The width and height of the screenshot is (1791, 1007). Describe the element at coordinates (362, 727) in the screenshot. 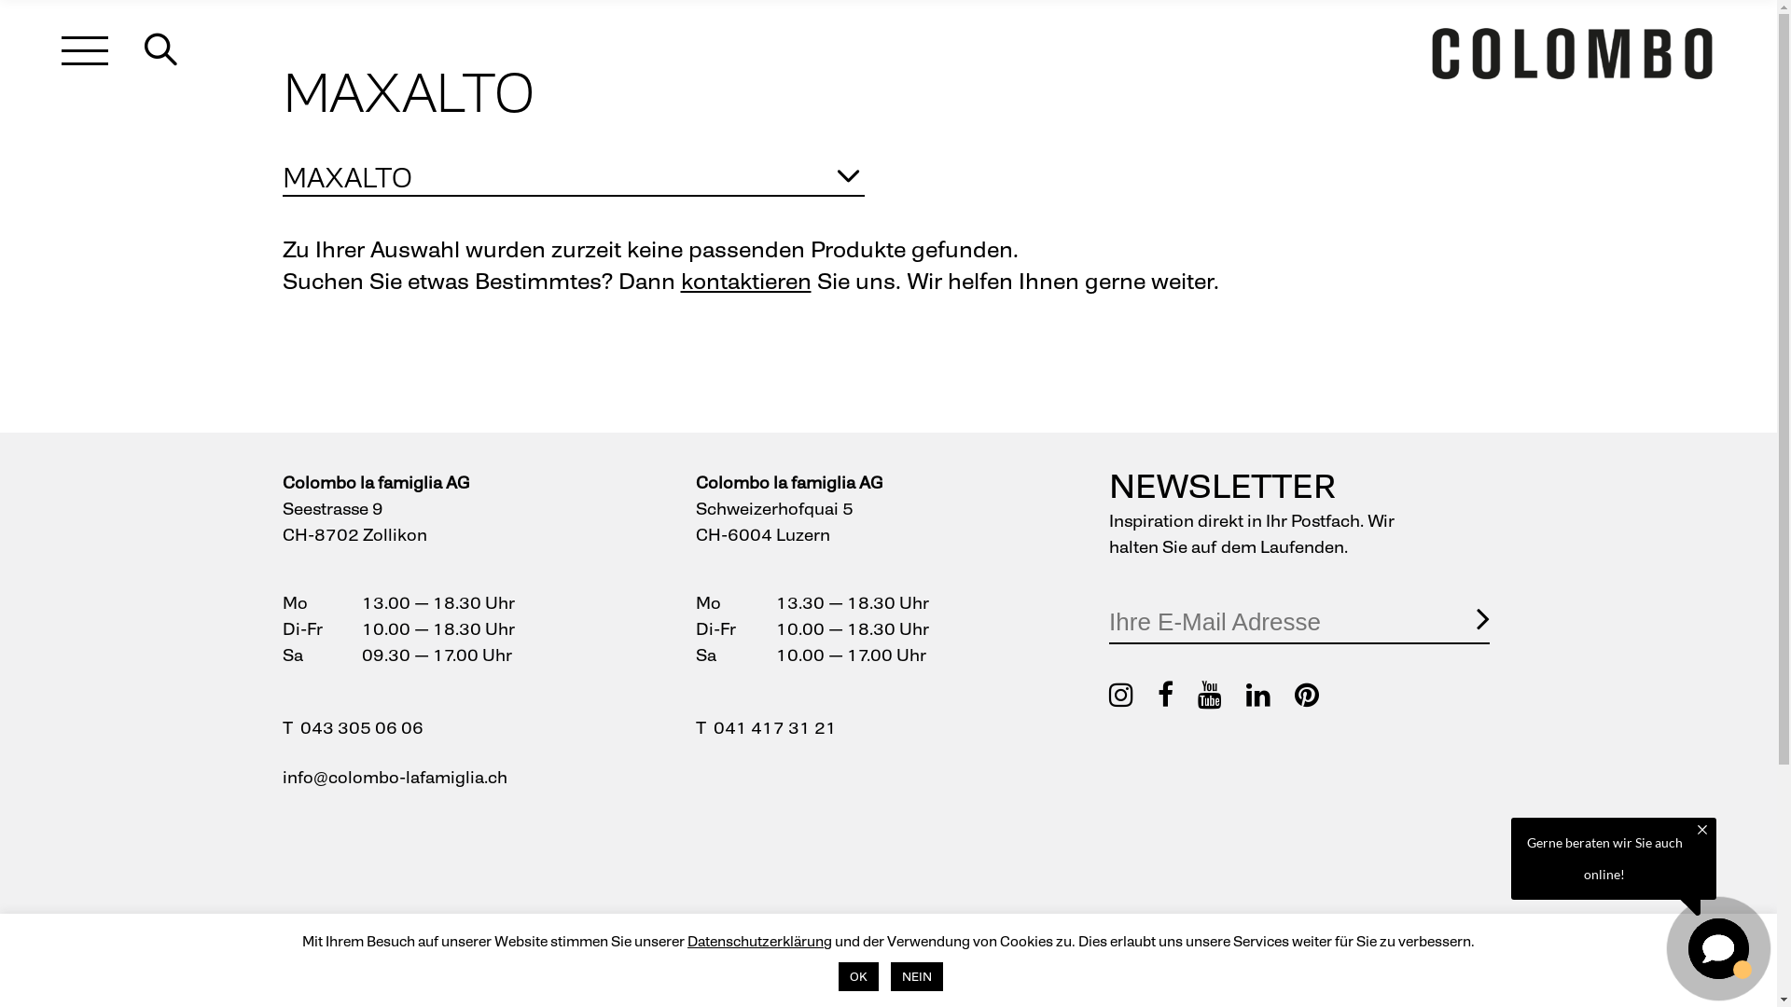

I see `043 305 06 06` at that location.